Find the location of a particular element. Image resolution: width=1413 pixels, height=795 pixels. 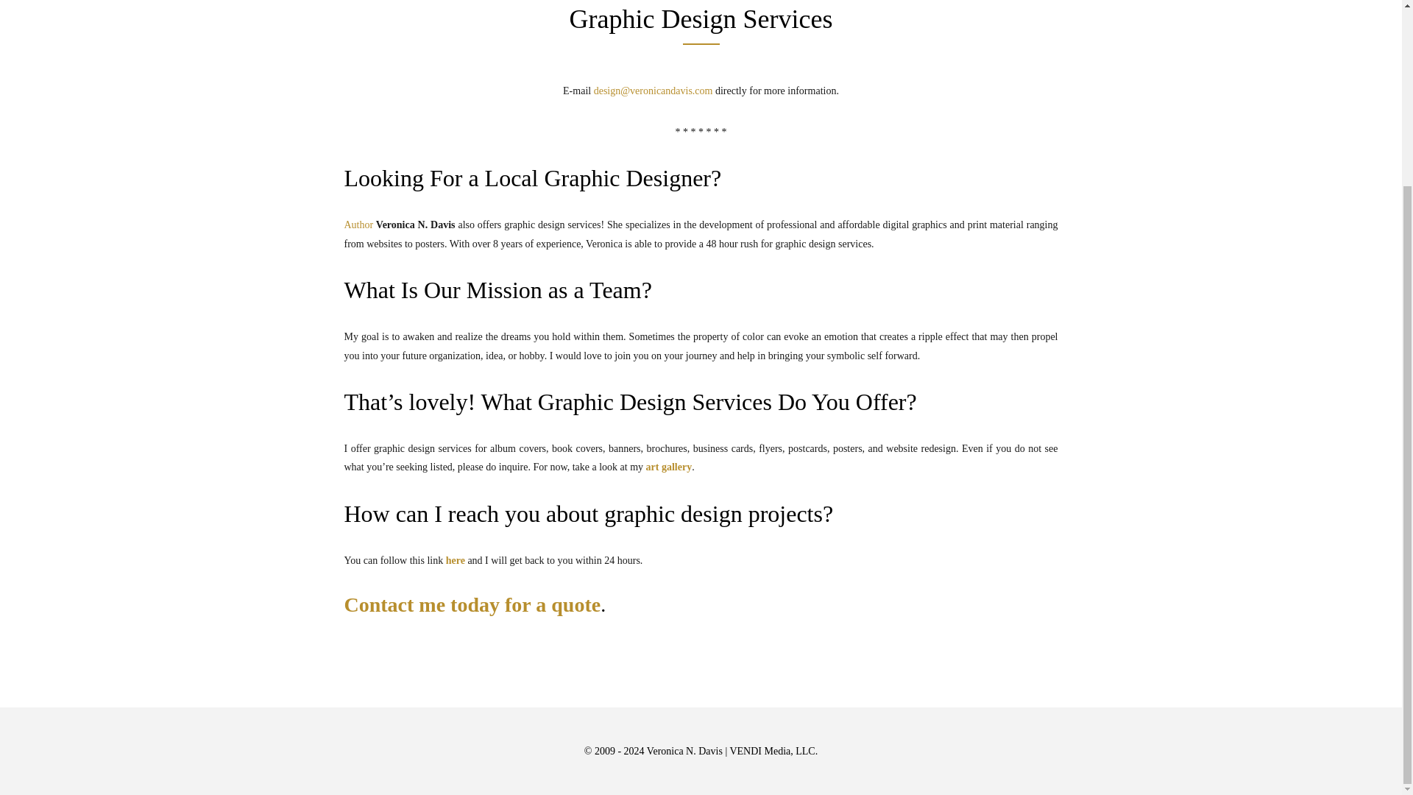

here is located at coordinates (455, 559).